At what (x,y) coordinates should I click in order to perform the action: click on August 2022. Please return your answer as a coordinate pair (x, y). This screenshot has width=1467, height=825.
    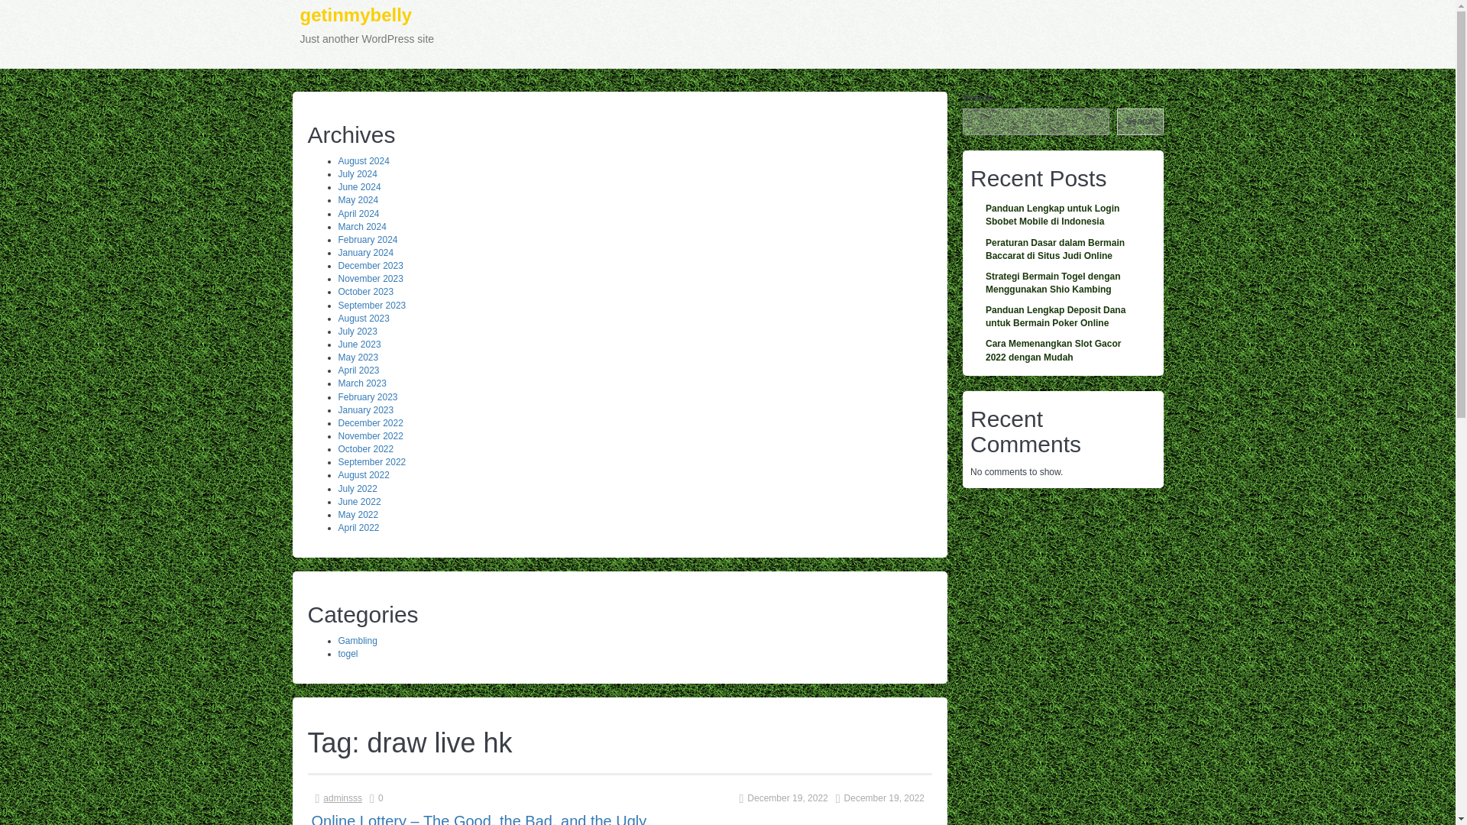
    Looking at the image, I should click on (362, 474).